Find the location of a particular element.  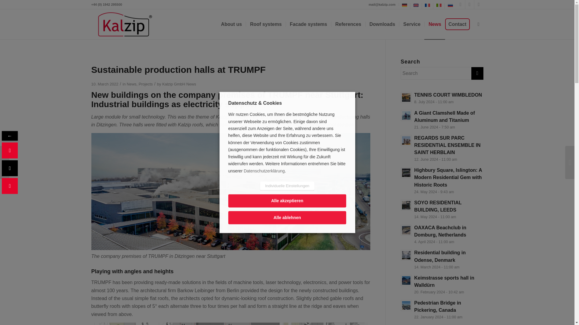

Roof systems is located at coordinates (265, 24).